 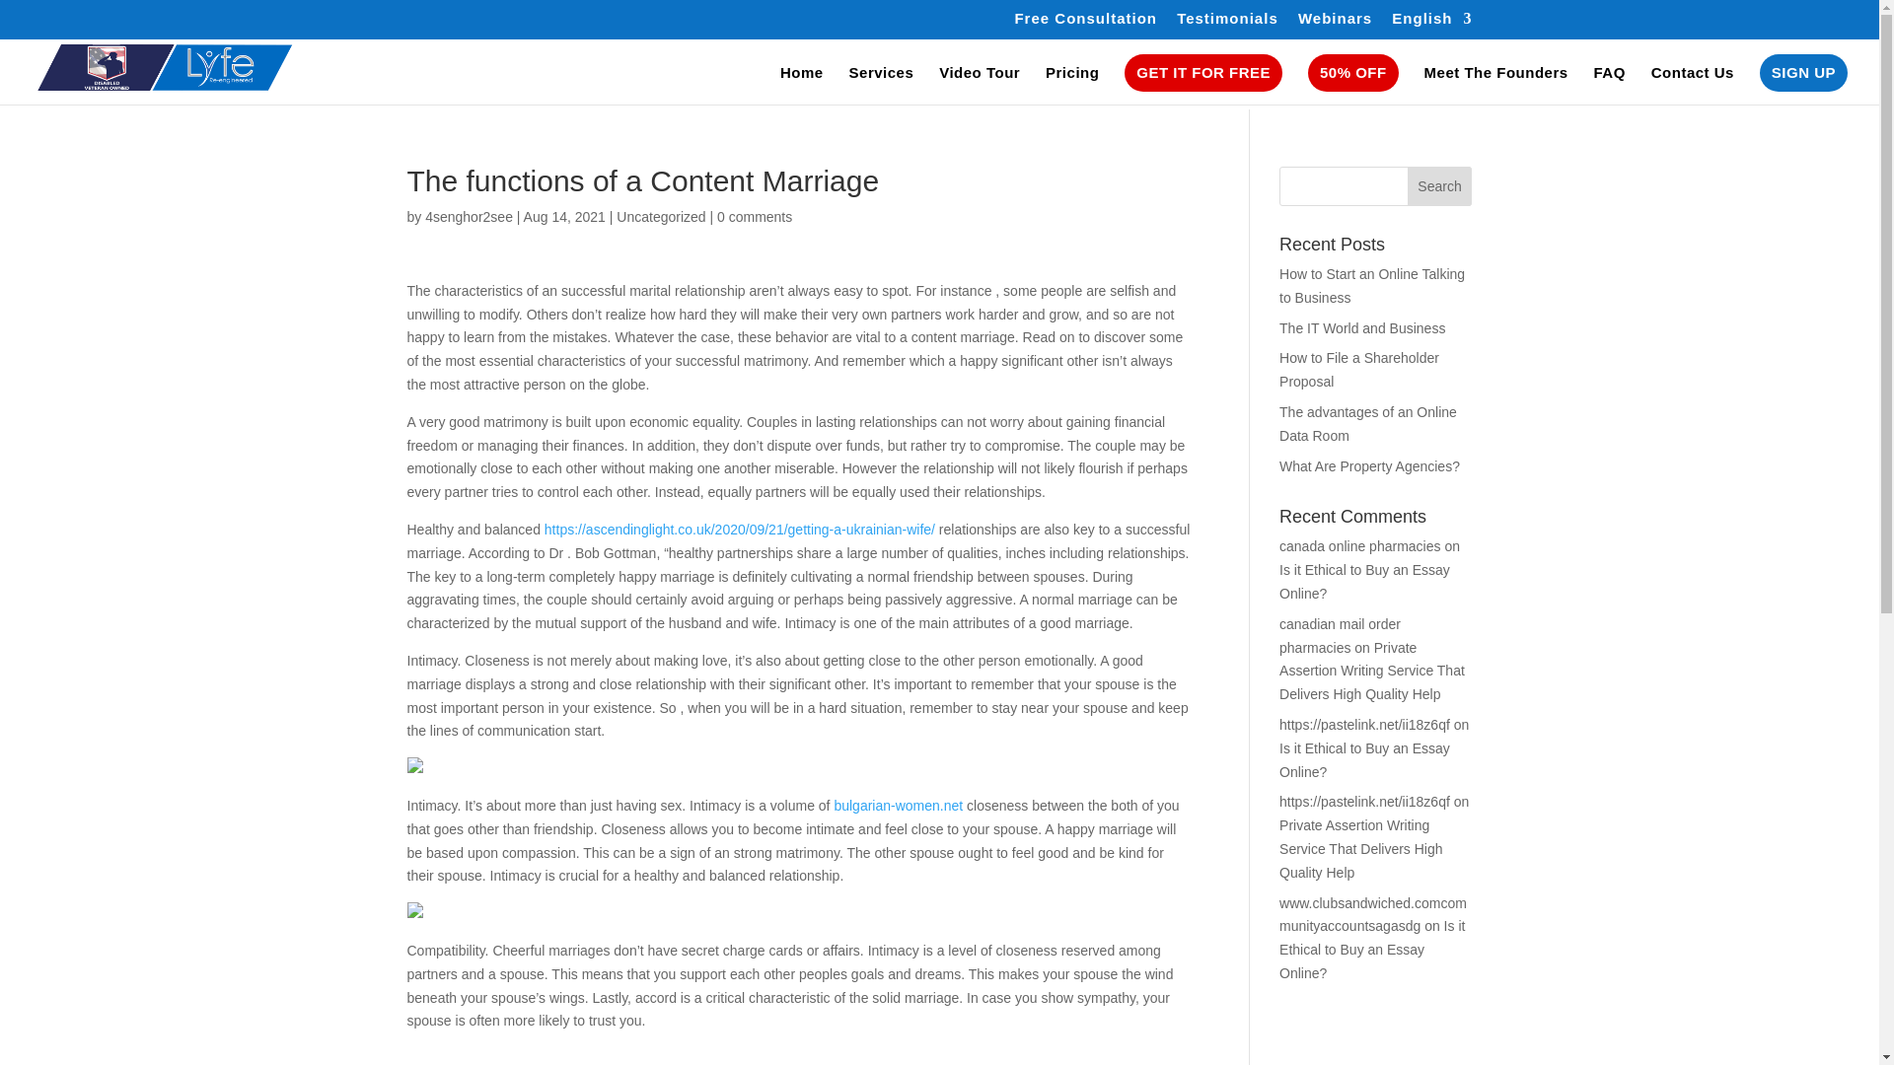 I want to click on Meet The Founders, so click(x=1495, y=85).